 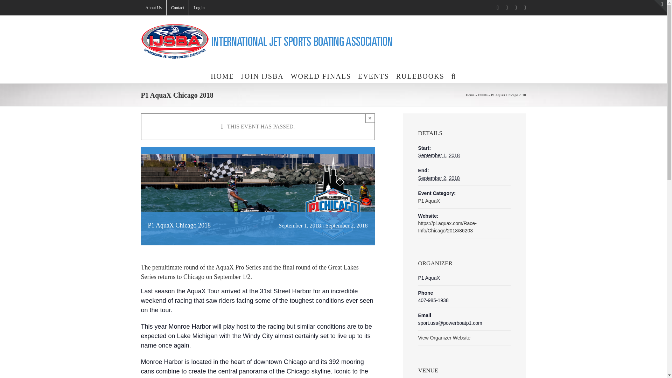 I want to click on Log in, so click(x=199, y=8).